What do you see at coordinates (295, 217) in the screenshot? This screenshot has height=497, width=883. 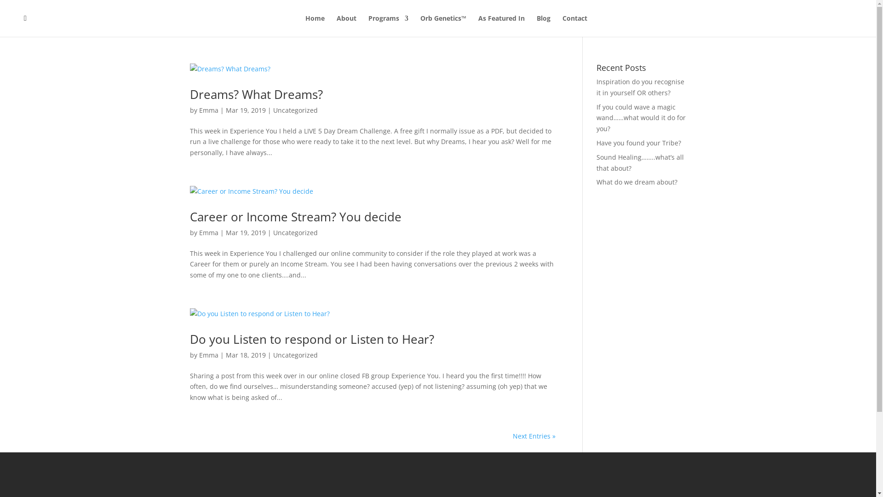 I see `Career or Income Stream? You decide` at bounding box center [295, 217].